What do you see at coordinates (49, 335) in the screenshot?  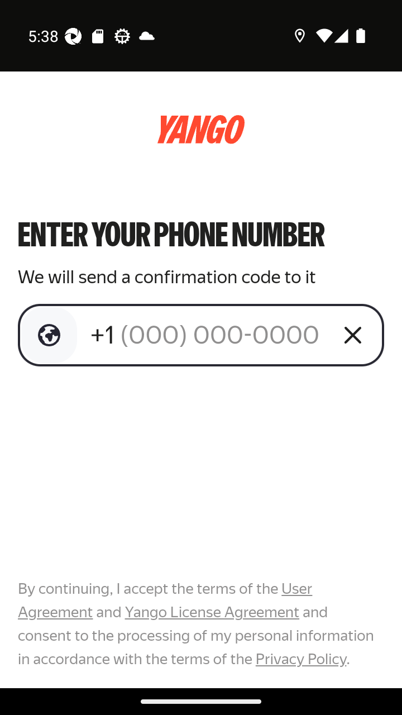 I see ` ` at bounding box center [49, 335].